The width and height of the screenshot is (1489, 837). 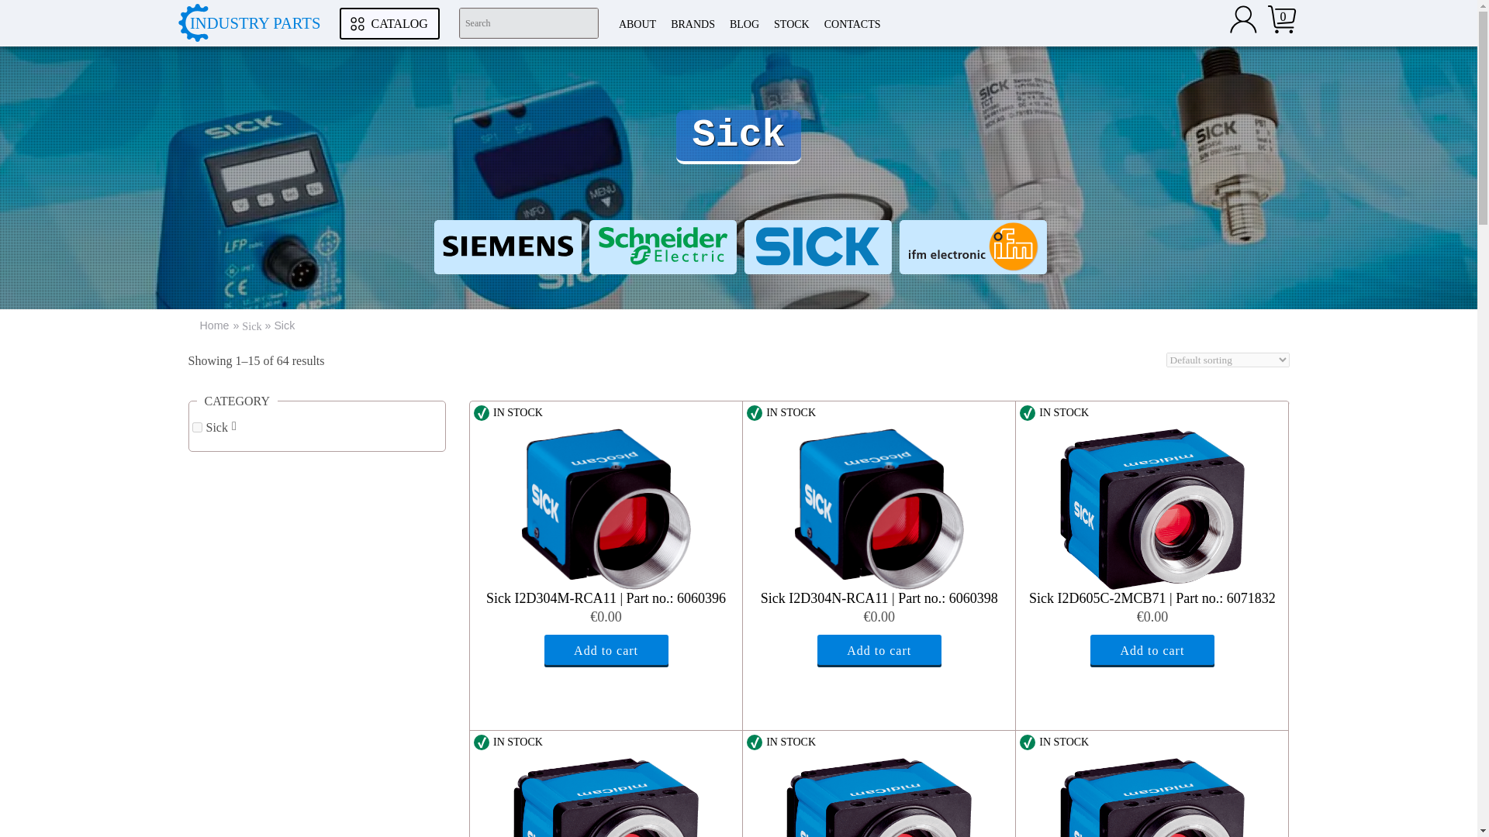 What do you see at coordinates (197, 428) in the screenshot?
I see `314` at bounding box center [197, 428].